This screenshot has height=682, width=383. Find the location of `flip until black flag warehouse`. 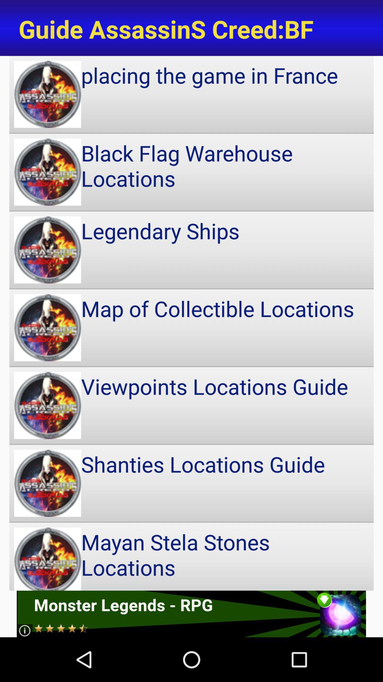

flip until black flag warehouse is located at coordinates (191, 172).